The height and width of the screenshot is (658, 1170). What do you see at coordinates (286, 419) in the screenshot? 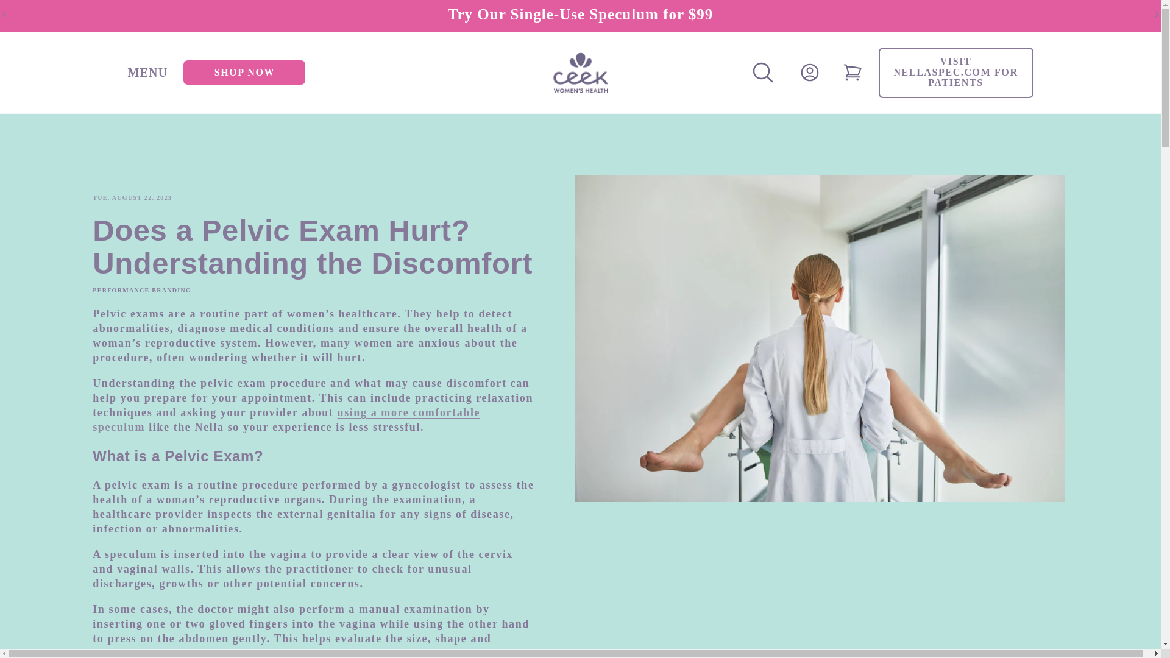
I see `using a more comfortable speculum` at bounding box center [286, 419].